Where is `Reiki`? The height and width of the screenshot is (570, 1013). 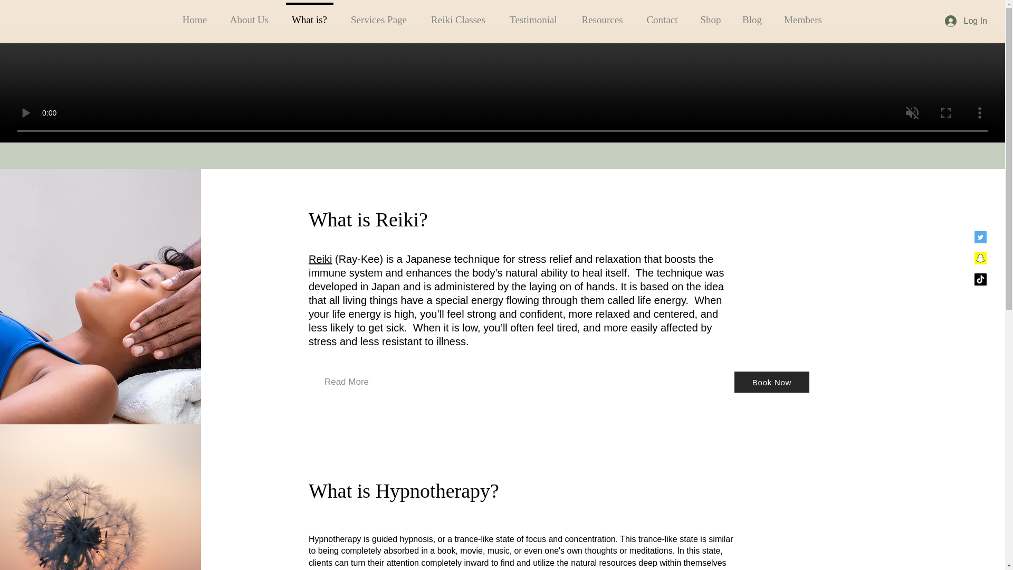 Reiki is located at coordinates (320, 259).